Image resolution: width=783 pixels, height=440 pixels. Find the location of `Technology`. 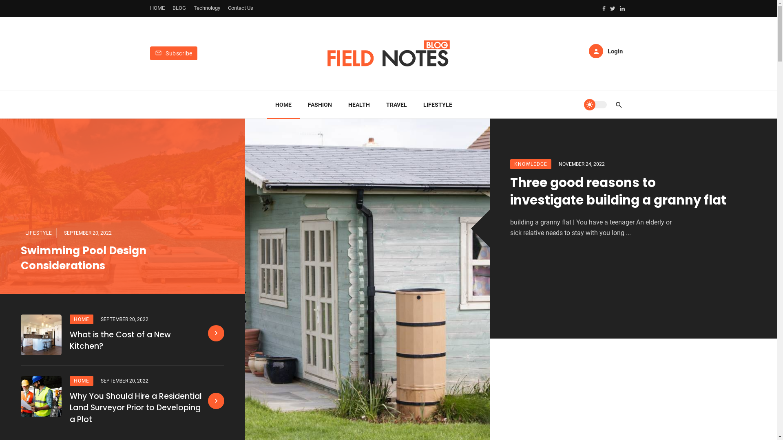

Technology is located at coordinates (206, 8).